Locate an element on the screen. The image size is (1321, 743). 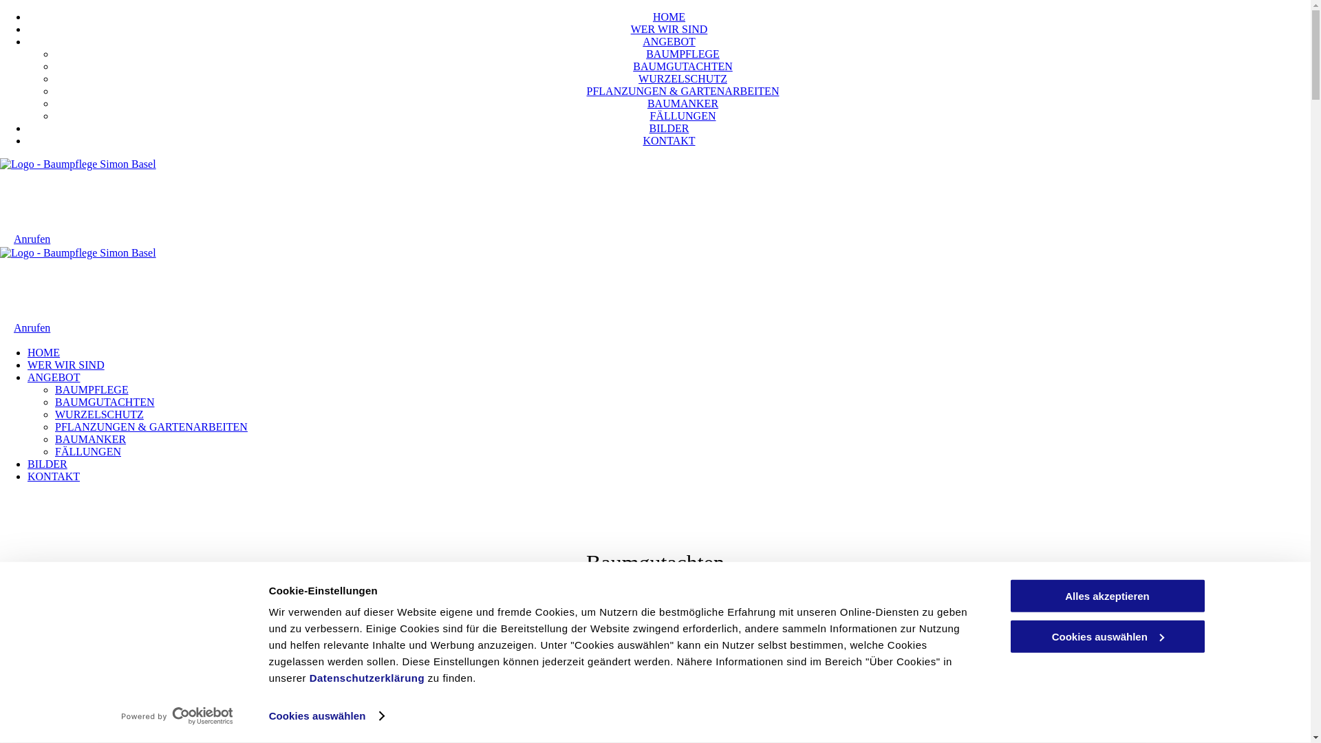
BILDER is located at coordinates (669, 128).